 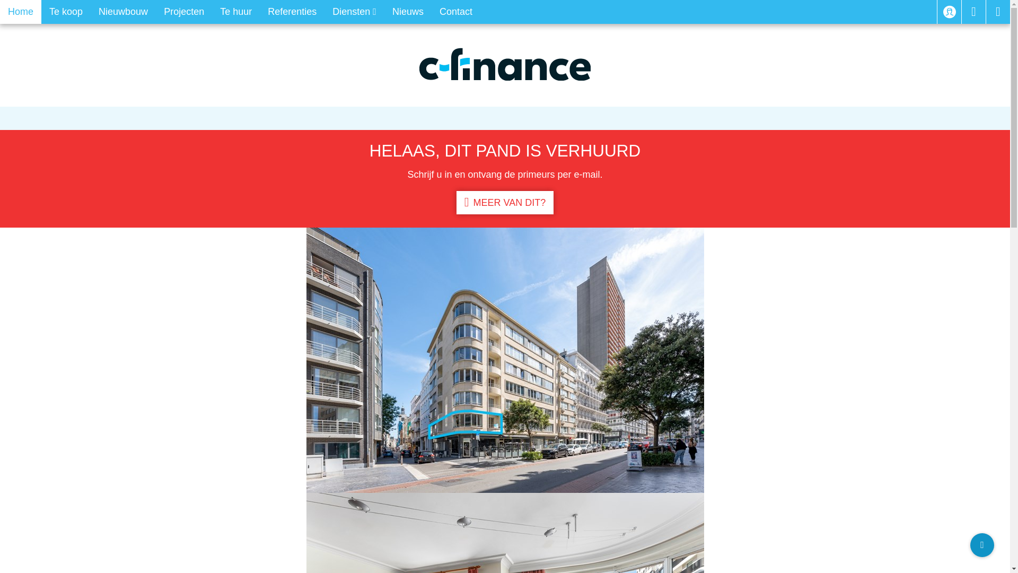 I want to click on MEER VAN DIT?, so click(x=505, y=203).